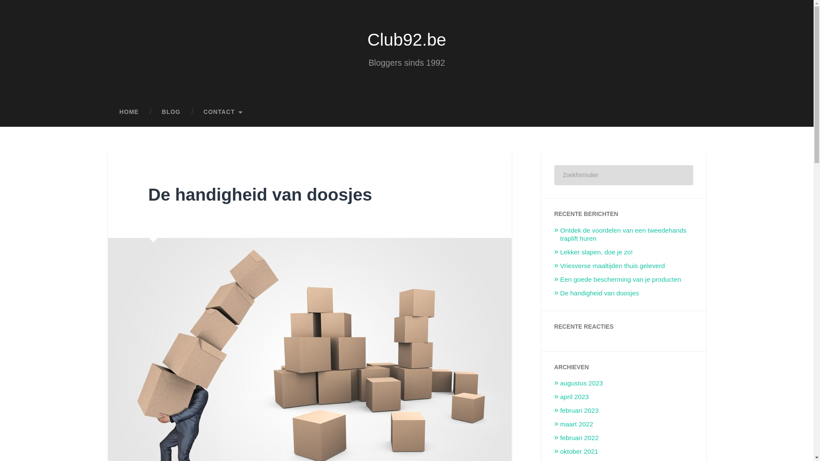  Describe the element at coordinates (575, 397) in the screenshot. I see `april 2023` at that location.